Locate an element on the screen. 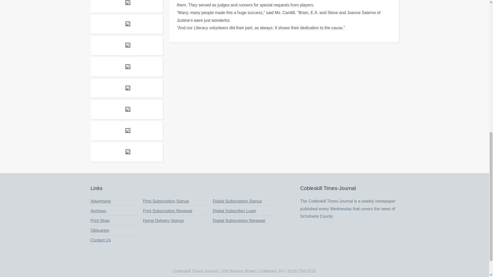 Image resolution: width=493 pixels, height=277 pixels. Obituaries is located at coordinates (100, 230).